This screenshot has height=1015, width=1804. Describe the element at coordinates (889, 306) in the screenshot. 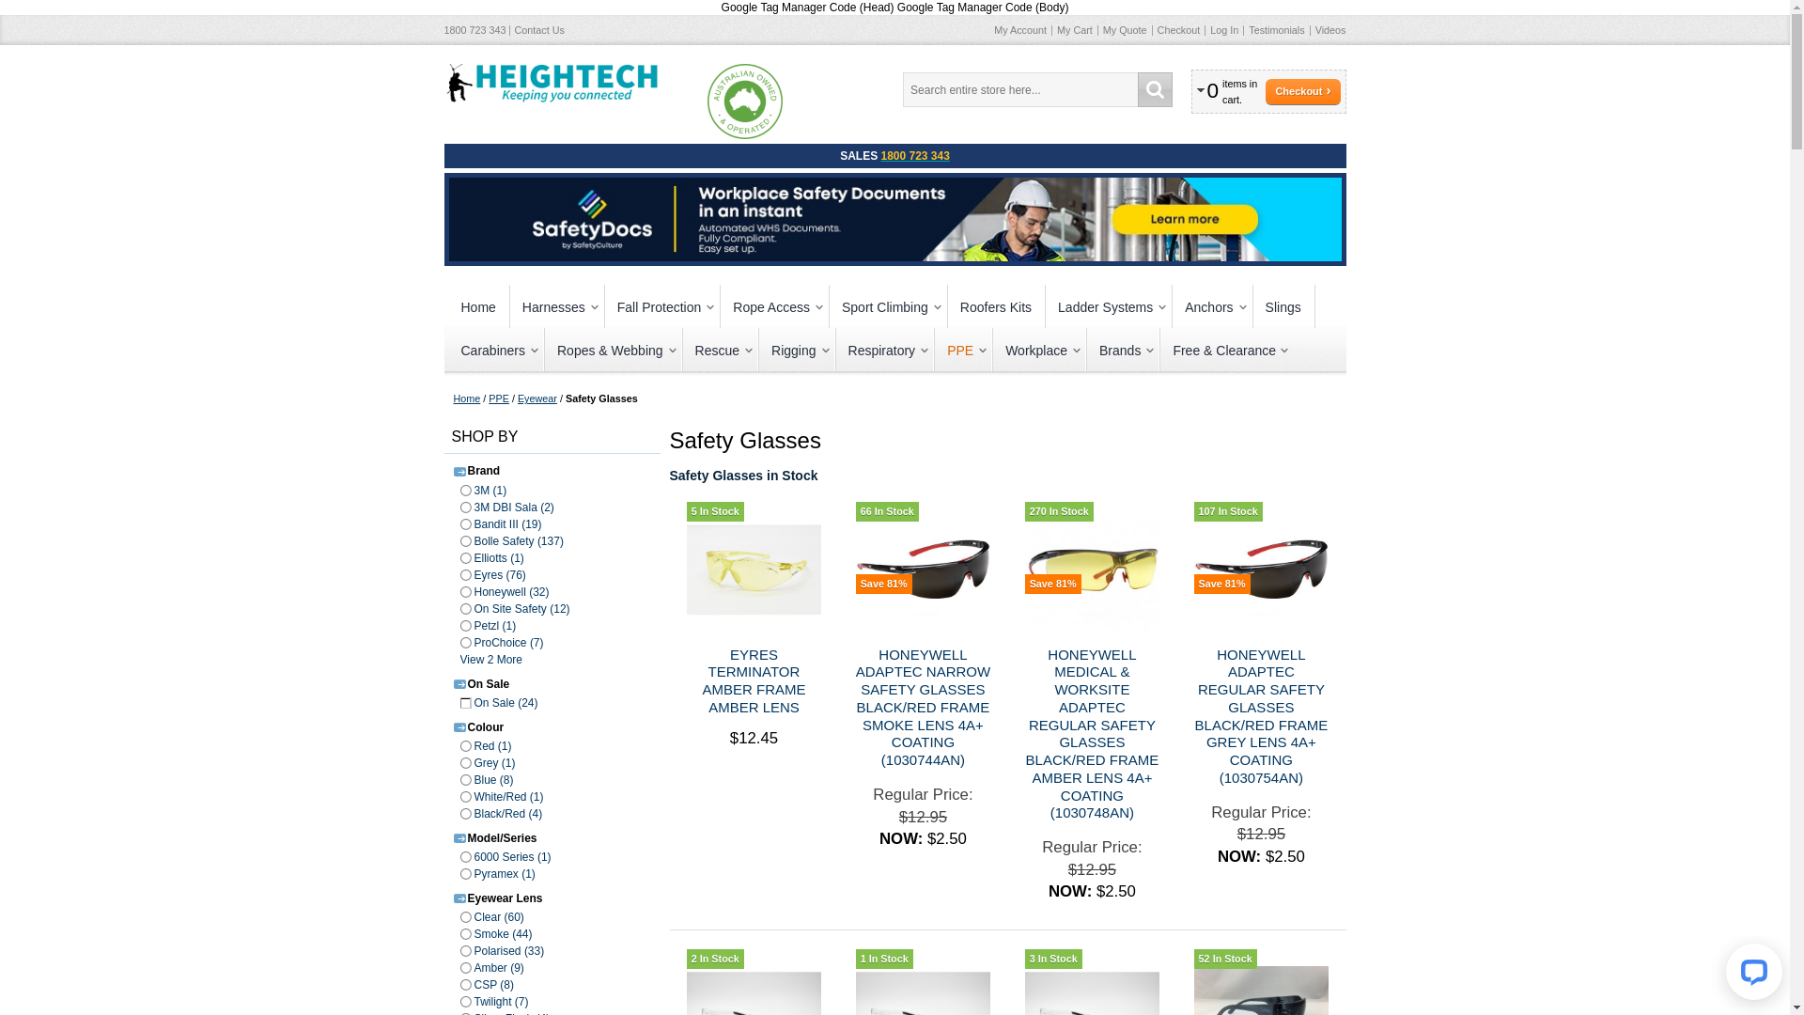

I see `Sport Climbing` at that location.